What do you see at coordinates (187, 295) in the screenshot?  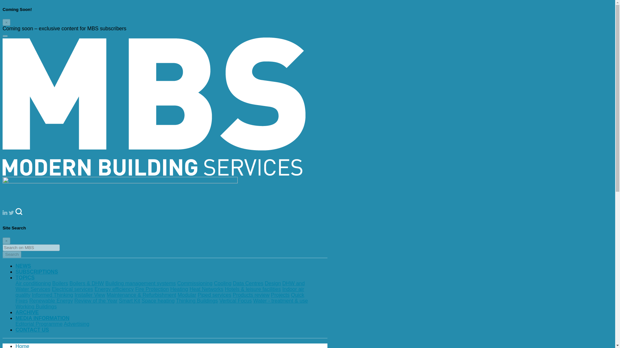 I see `Modular` at bounding box center [187, 295].